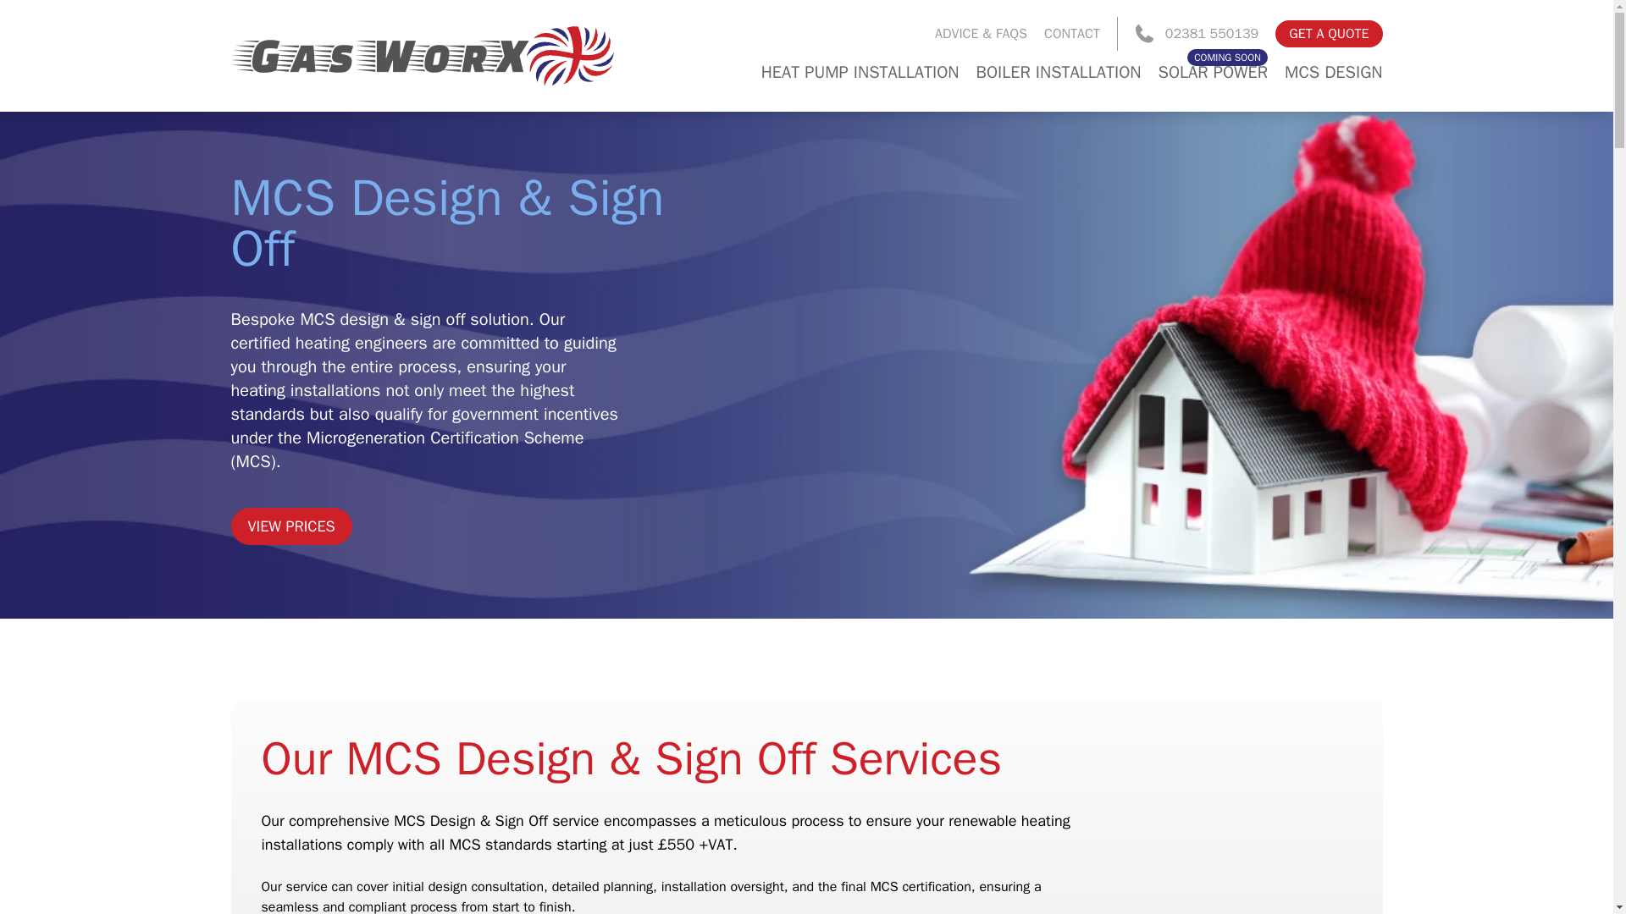 Image resolution: width=1626 pixels, height=914 pixels. What do you see at coordinates (1328, 34) in the screenshot?
I see `GET A QUOTE` at bounding box center [1328, 34].